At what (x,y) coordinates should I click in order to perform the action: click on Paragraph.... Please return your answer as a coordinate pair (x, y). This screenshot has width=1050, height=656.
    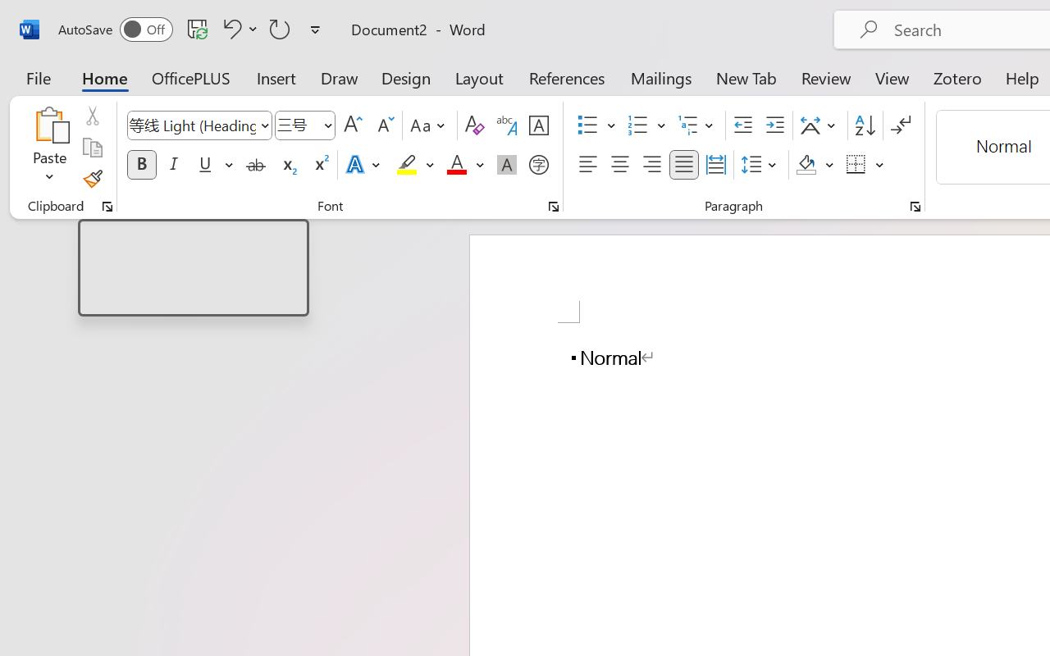
    Looking at the image, I should click on (915, 207).